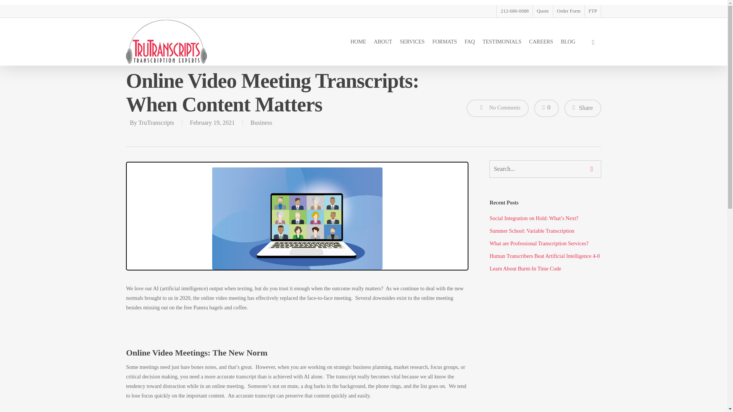 This screenshot has height=412, width=733. Describe the element at coordinates (470, 42) in the screenshot. I see `FAQ` at that location.